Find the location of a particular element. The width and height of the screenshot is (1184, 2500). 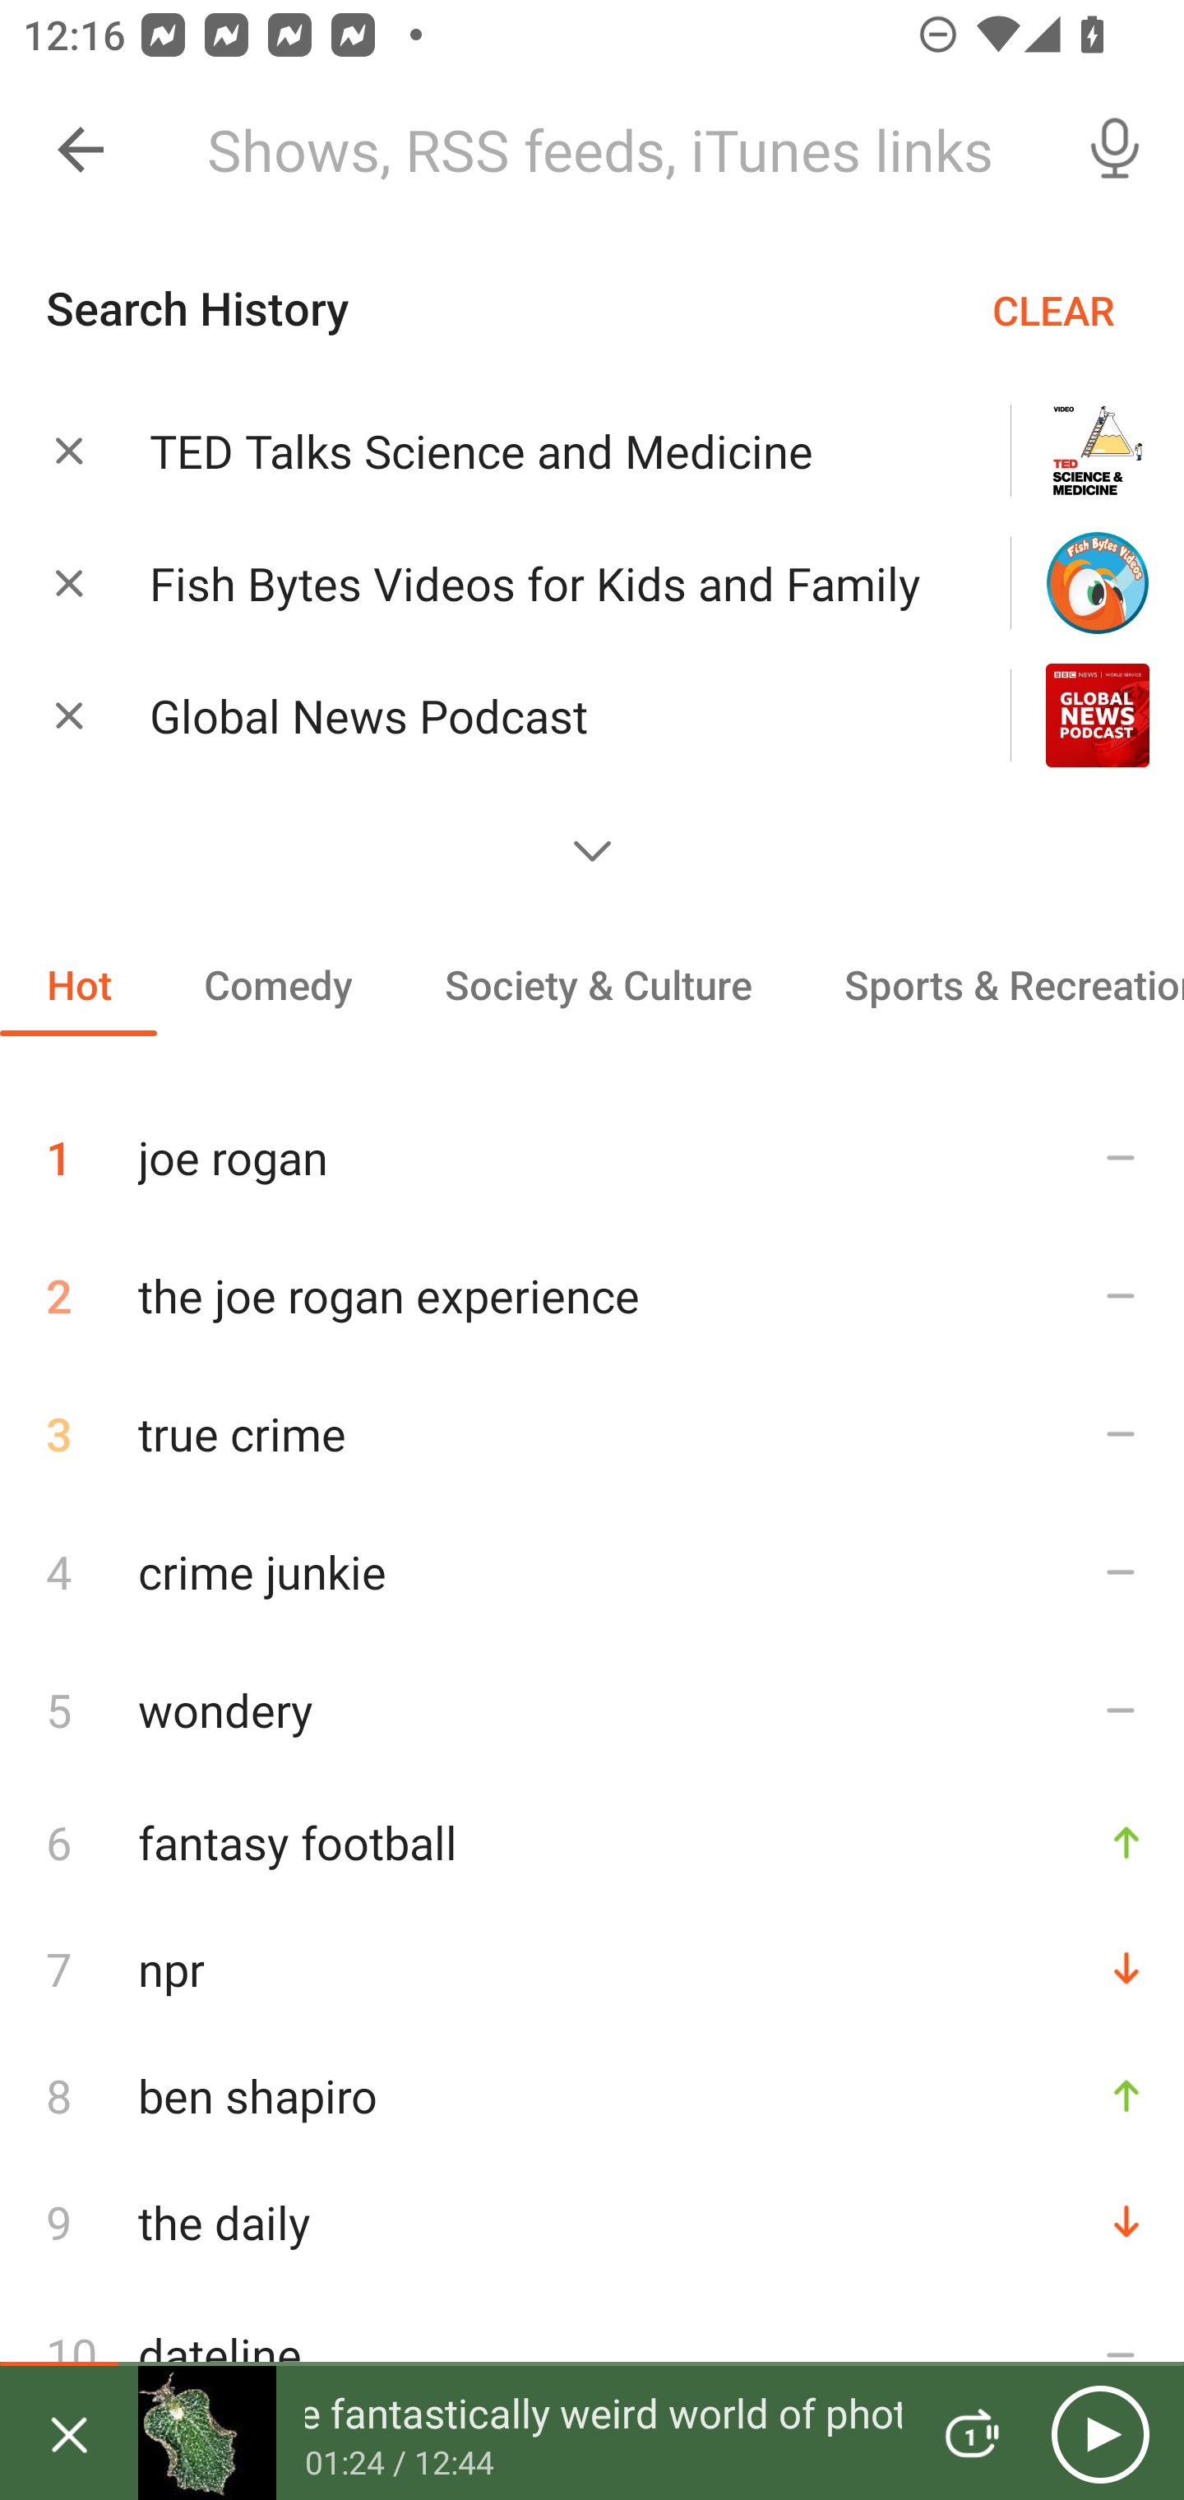

 is located at coordinates (592, 850).